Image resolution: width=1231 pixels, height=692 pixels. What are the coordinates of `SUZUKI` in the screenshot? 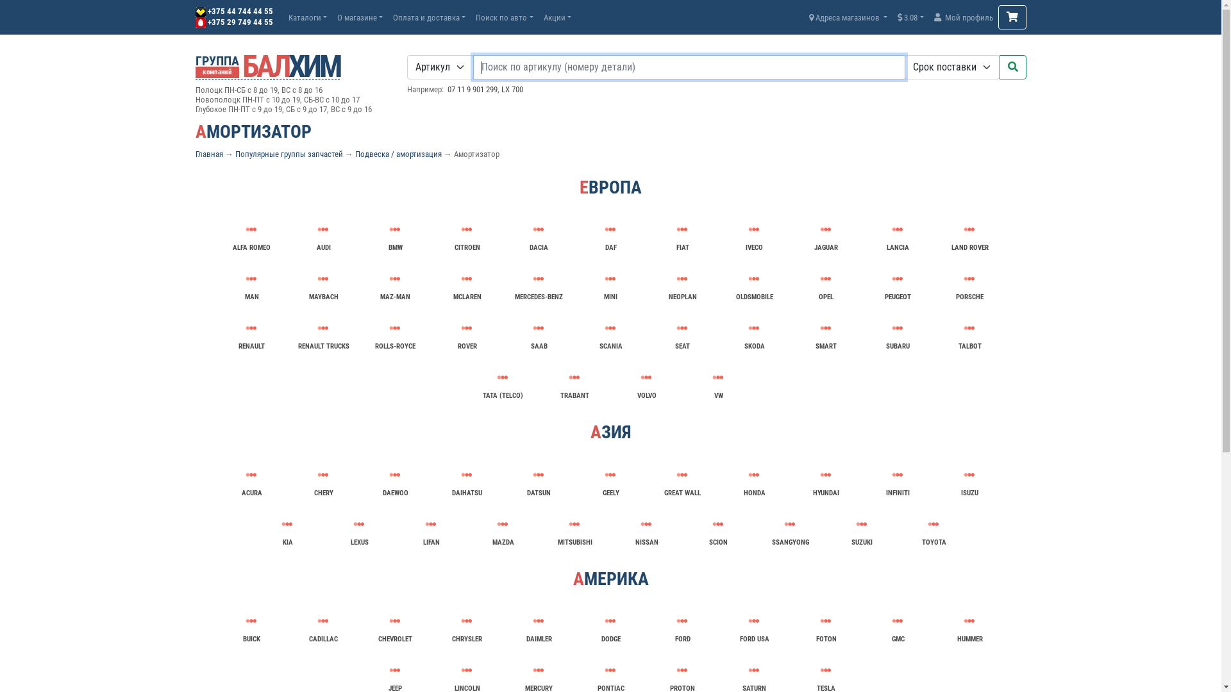 It's located at (862, 529).